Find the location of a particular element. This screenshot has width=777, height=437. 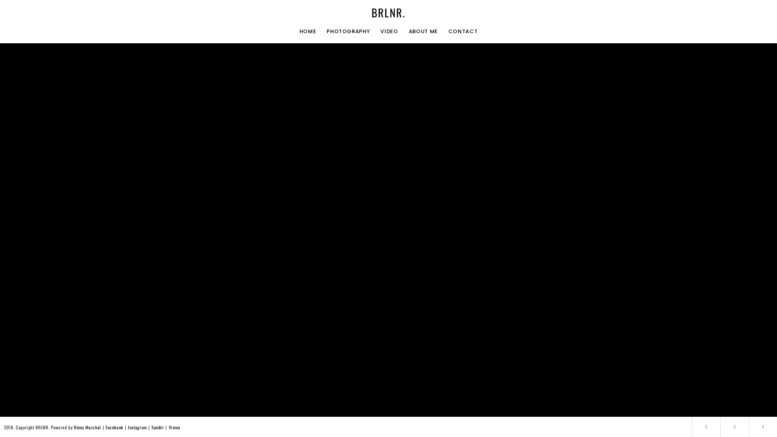

CONTACT is located at coordinates (463, 32).